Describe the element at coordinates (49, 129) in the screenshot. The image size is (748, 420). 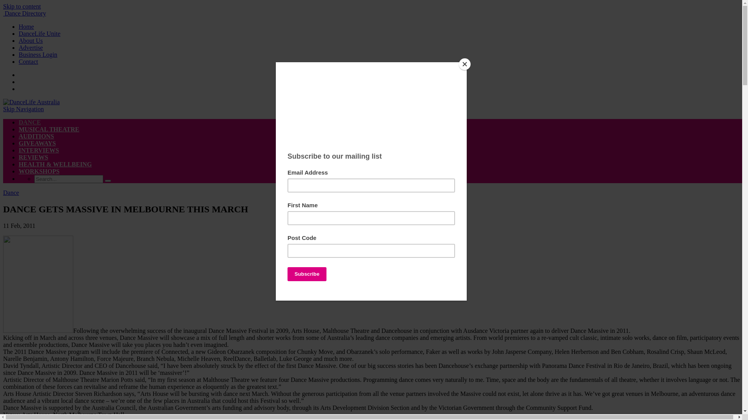
I see `MUSICAL THEATRE` at that location.